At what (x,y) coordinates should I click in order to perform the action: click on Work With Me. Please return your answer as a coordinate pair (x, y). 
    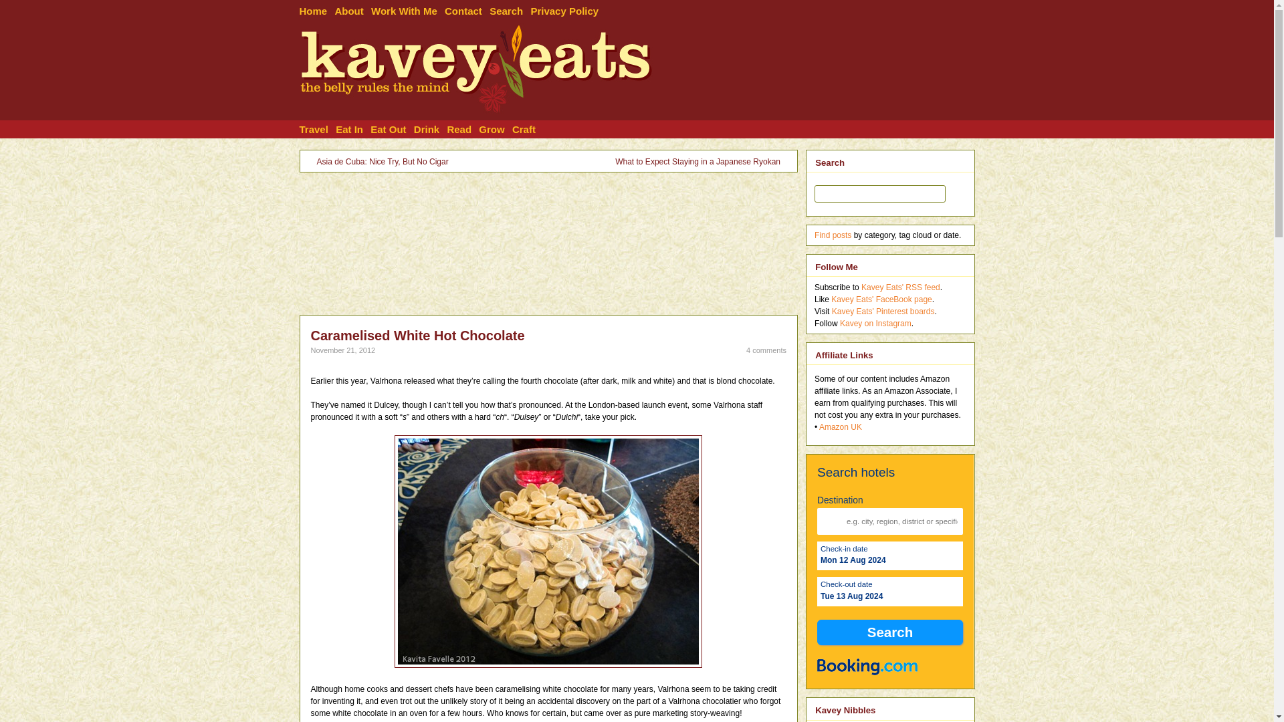
    Looking at the image, I should click on (407, 9).